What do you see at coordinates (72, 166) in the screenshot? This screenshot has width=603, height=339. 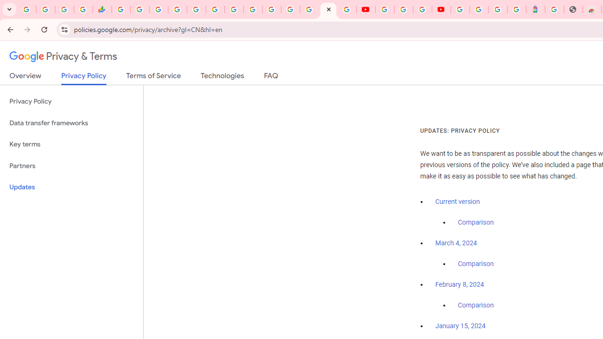 I see `Partners` at bounding box center [72, 166].